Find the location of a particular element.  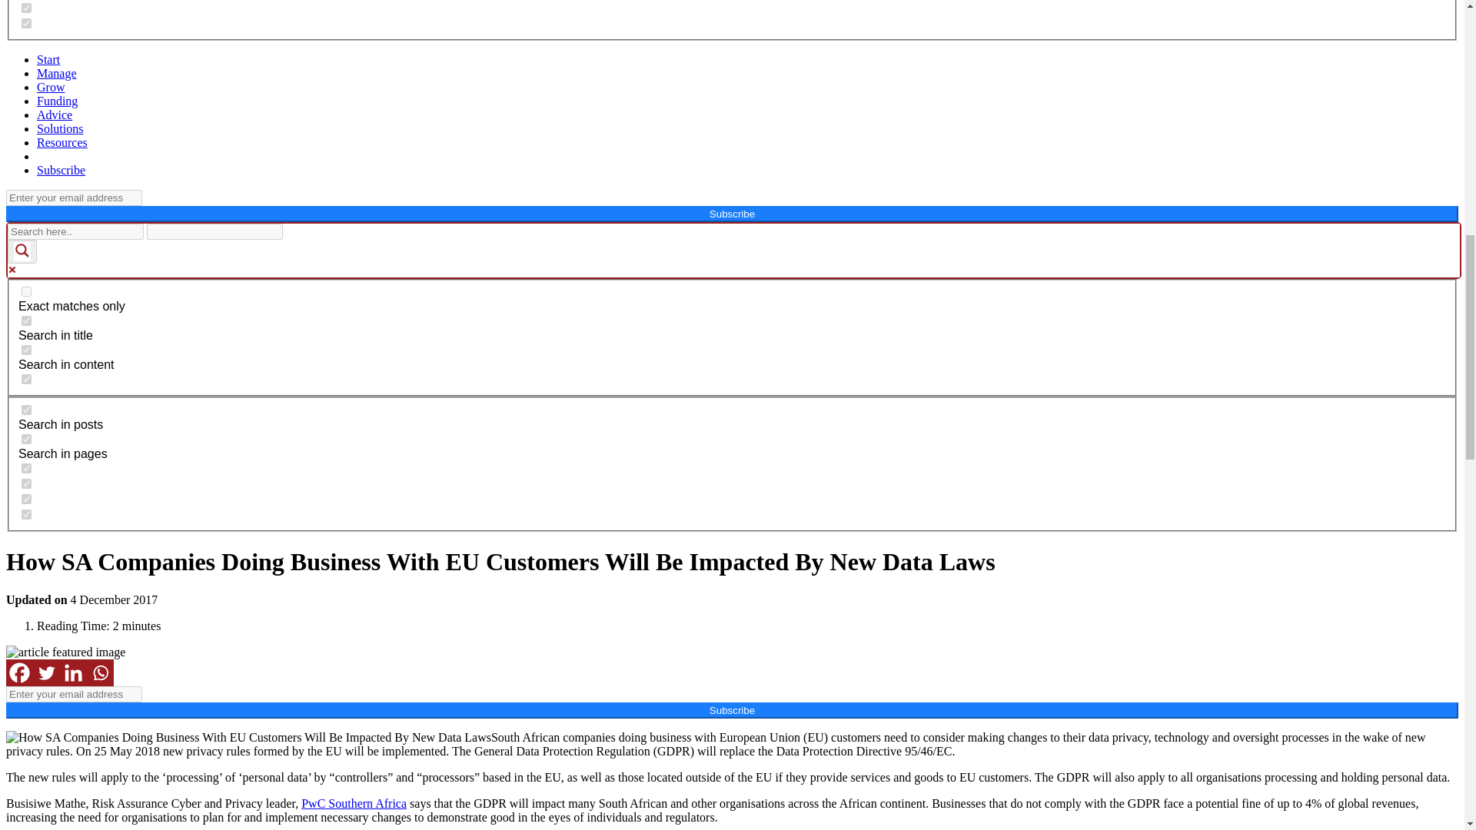

exact is located at coordinates (26, 290).